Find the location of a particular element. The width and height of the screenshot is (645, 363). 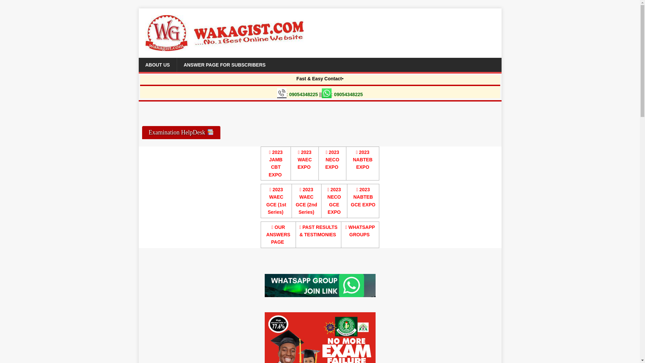

 2023 WAEC EXPO  is located at coordinates (304, 159).